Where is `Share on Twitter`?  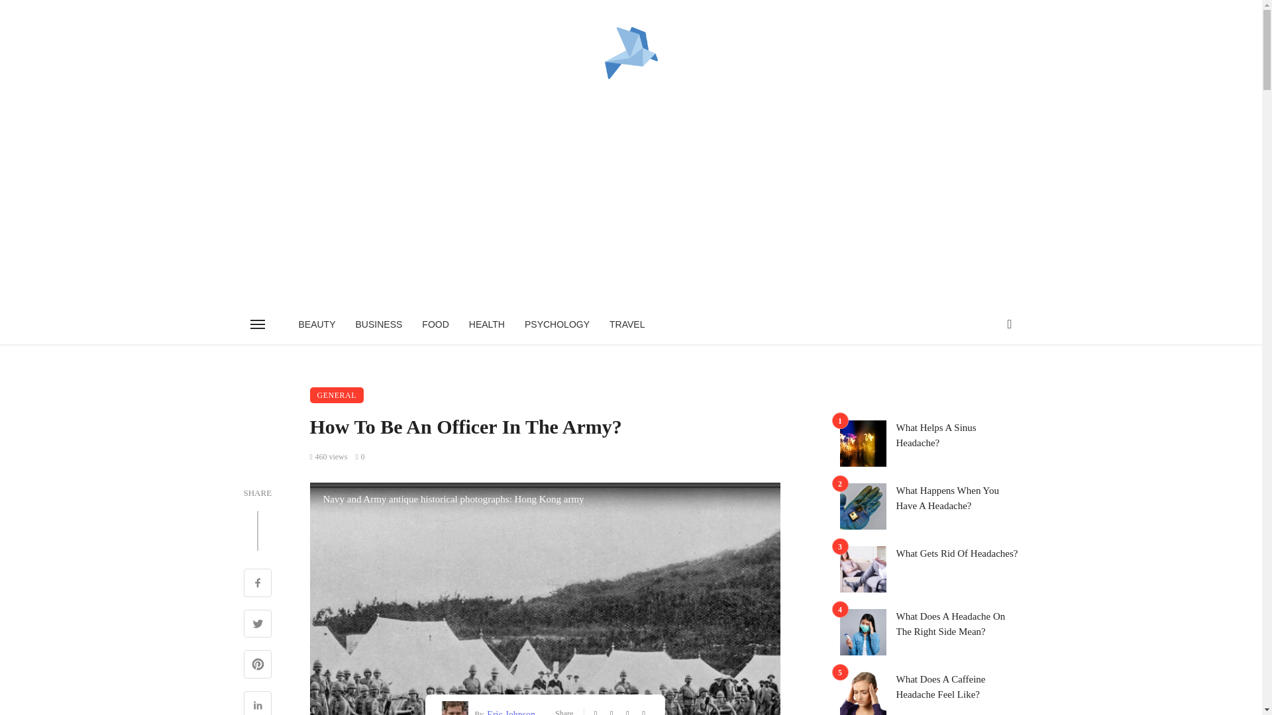 Share on Twitter is located at coordinates (258, 625).